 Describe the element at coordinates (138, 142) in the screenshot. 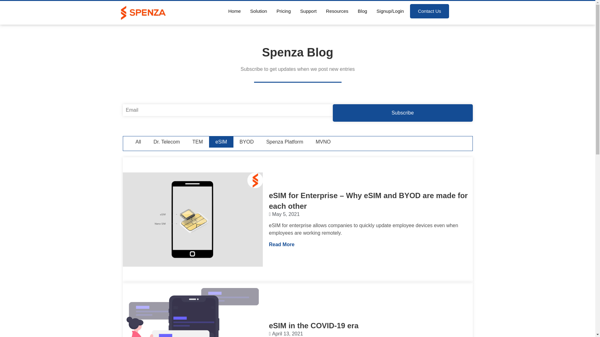

I see `All` at that location.